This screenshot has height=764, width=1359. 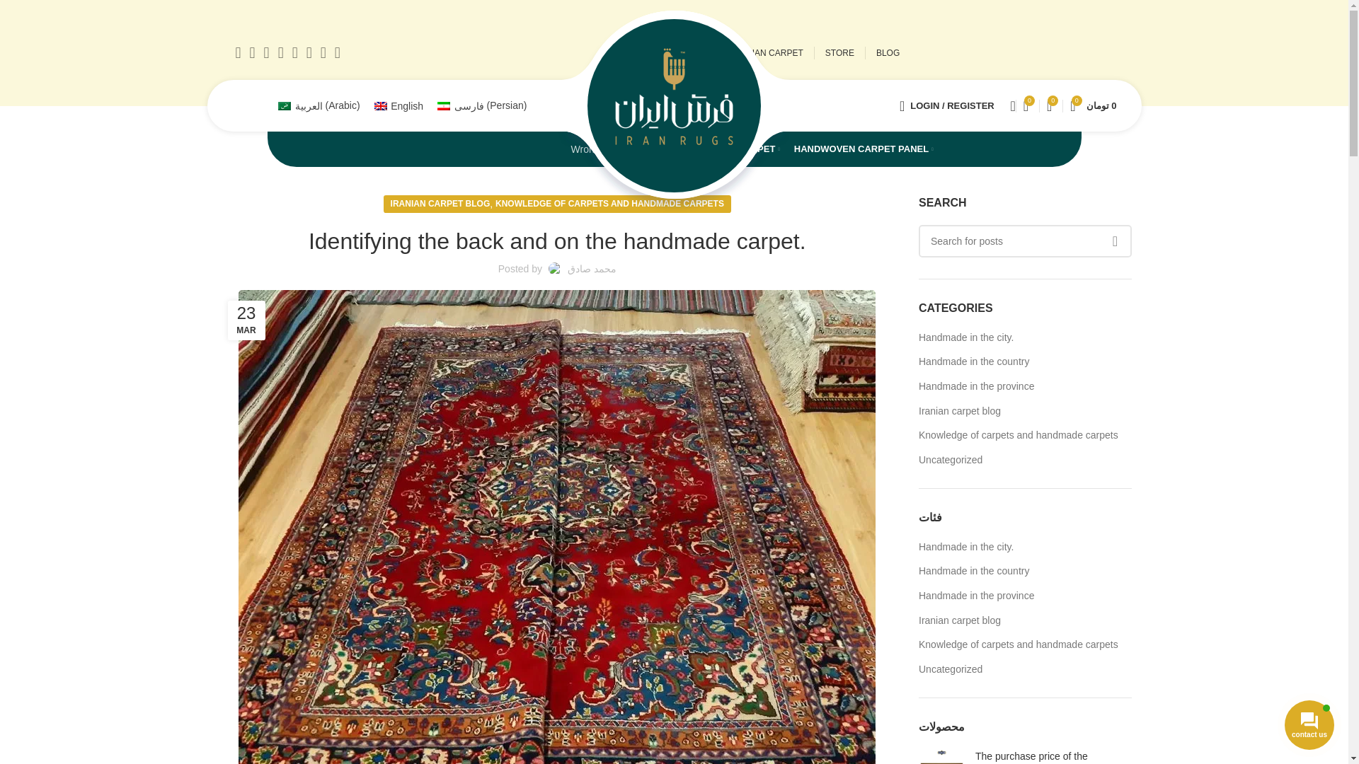 I want to click on Shopping cart, so click(x=1093, y=105).